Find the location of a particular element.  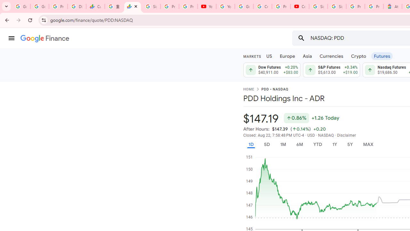

Close is located at coordinates (135, 6).